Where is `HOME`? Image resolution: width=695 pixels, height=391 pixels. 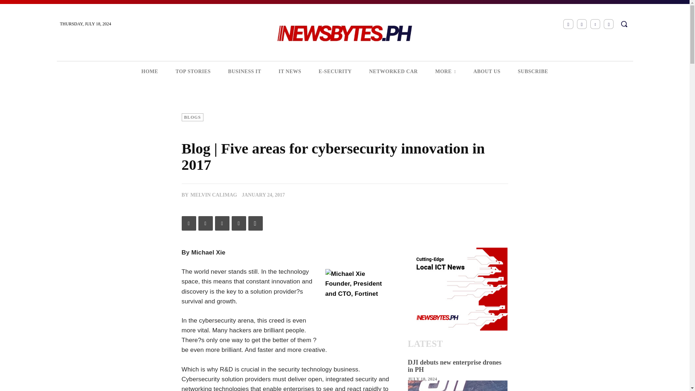 HOME is located at coordinates (149, 71).